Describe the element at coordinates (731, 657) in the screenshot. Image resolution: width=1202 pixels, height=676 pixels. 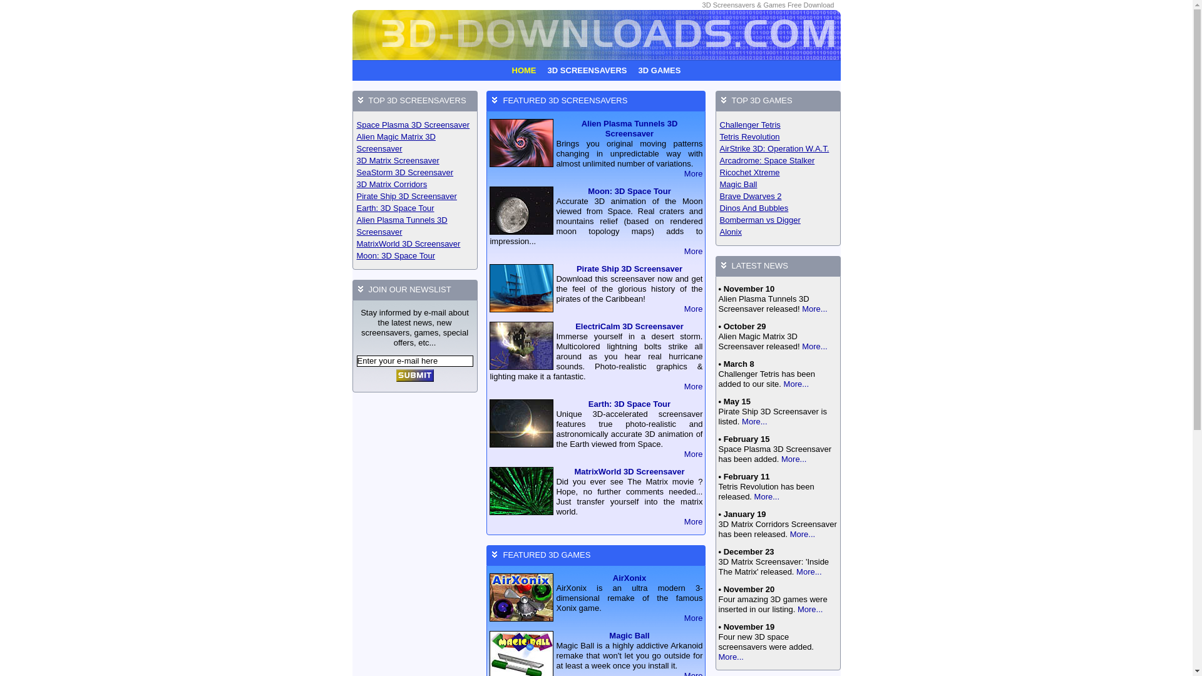
I see `More...` at that location.